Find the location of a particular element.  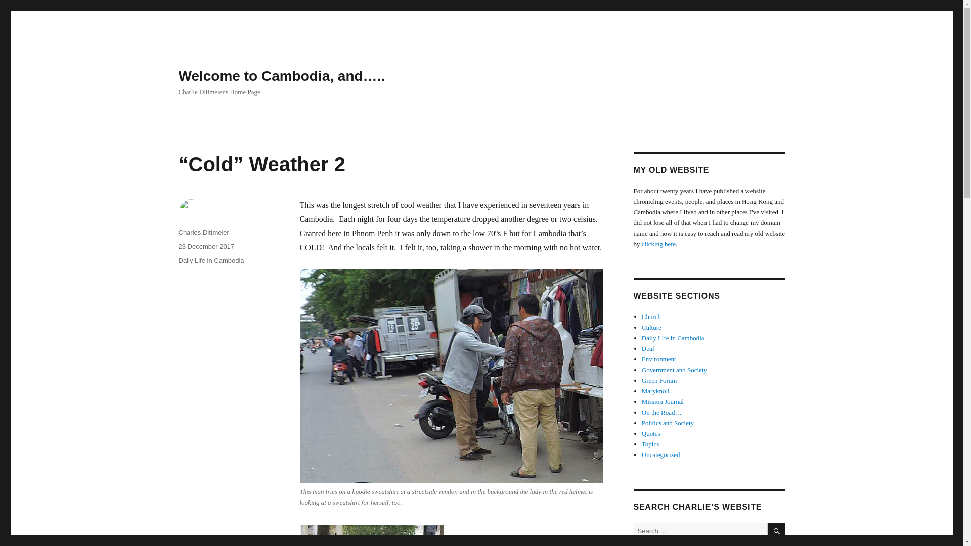

Green Forum is located at coordinates (659, 380).